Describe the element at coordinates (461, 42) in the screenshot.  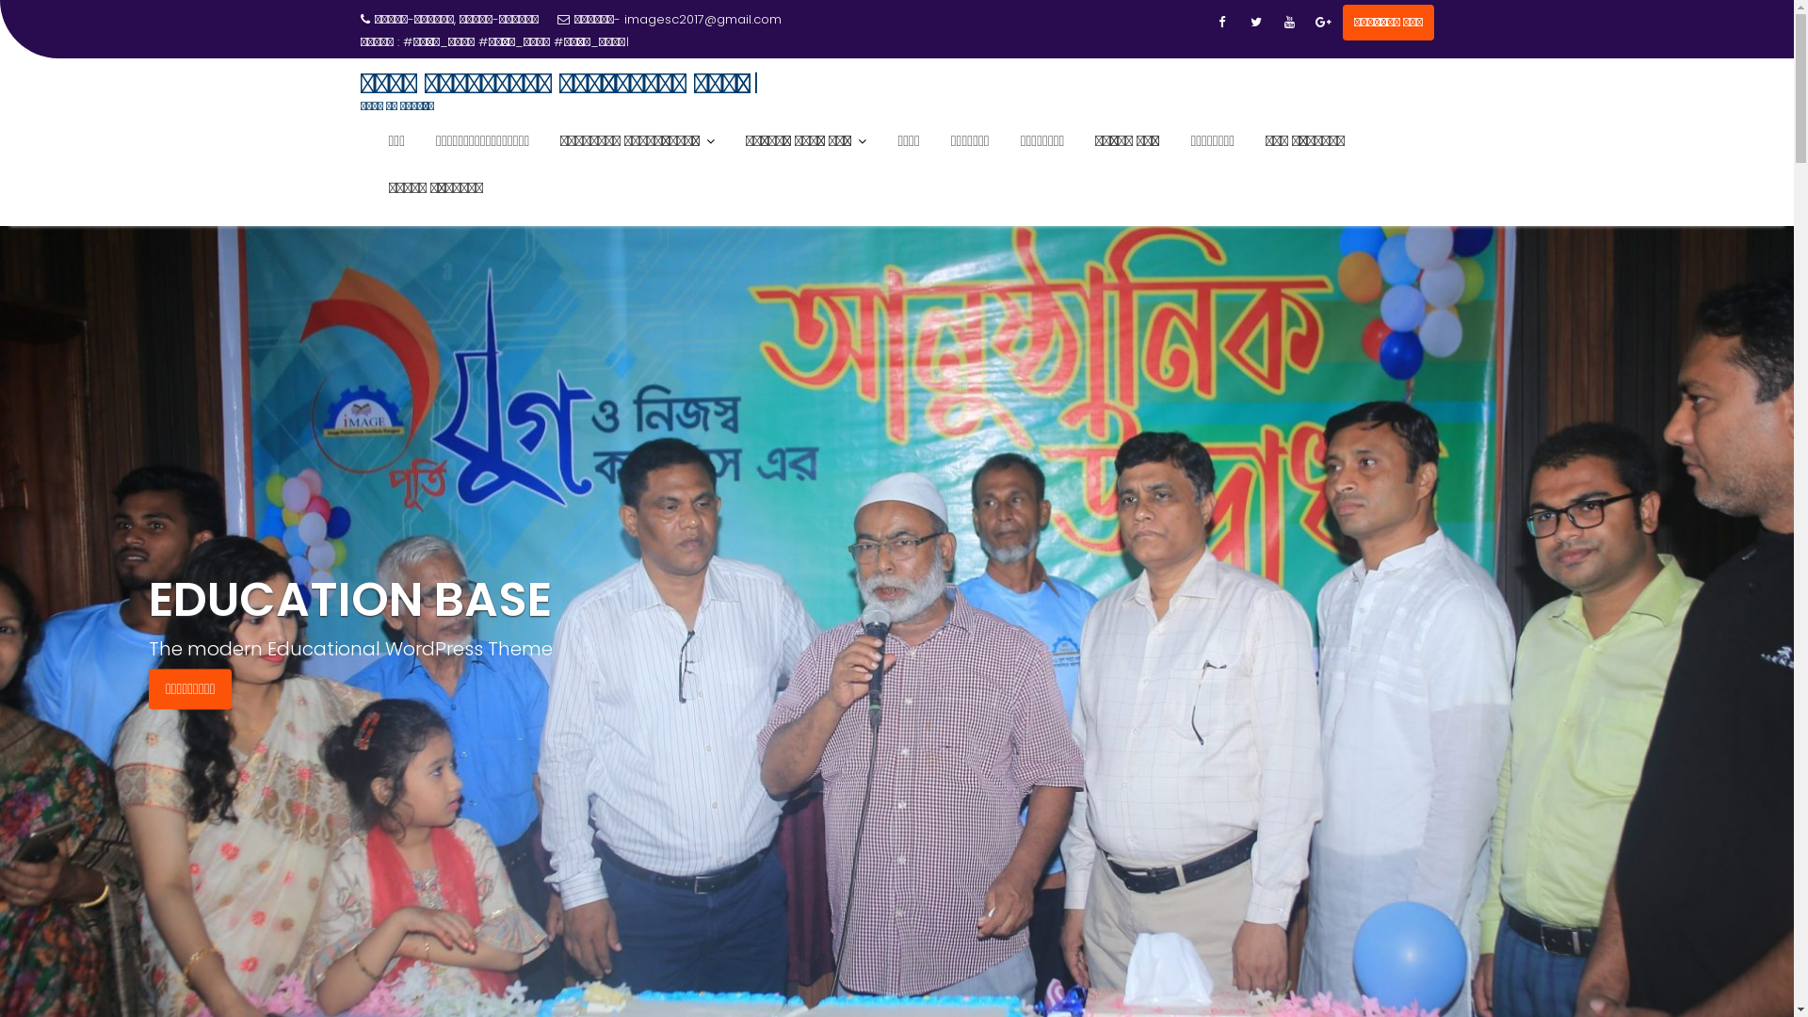
I see `Welcome Program` at that location.